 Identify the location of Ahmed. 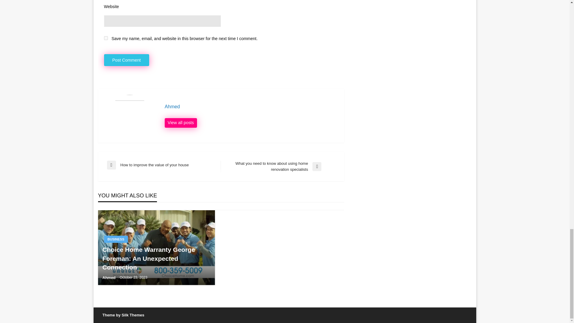
(109, 278).